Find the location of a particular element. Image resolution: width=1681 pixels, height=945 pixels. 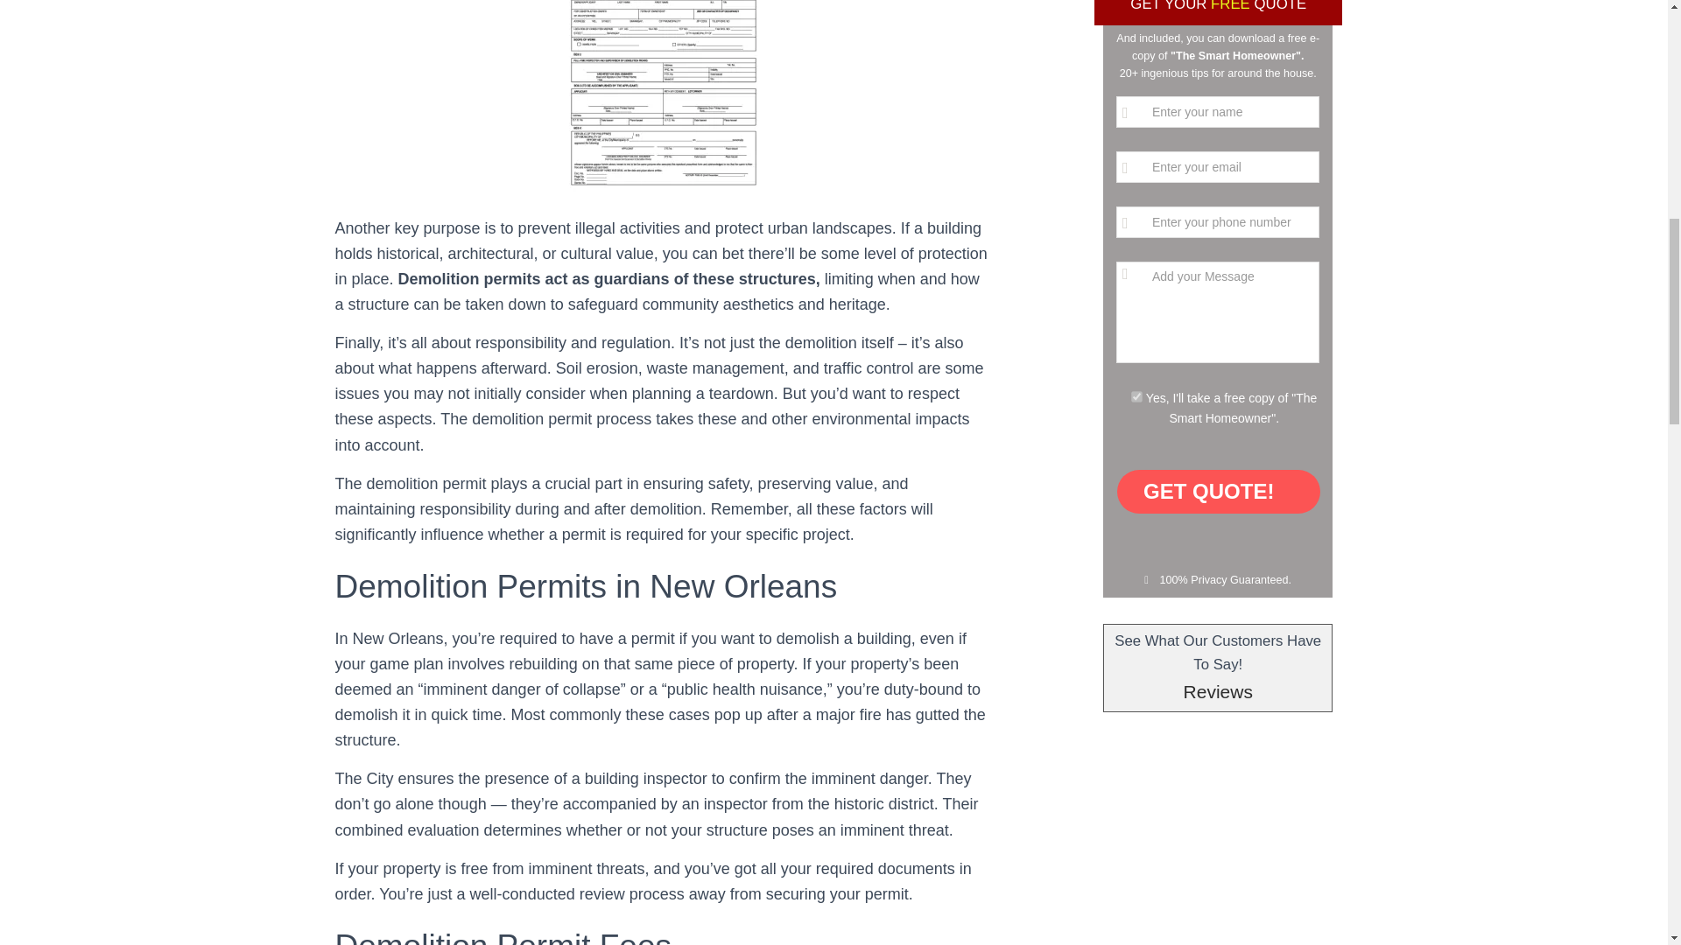

GET QUOTE! is located at coordinates (1219, 492).